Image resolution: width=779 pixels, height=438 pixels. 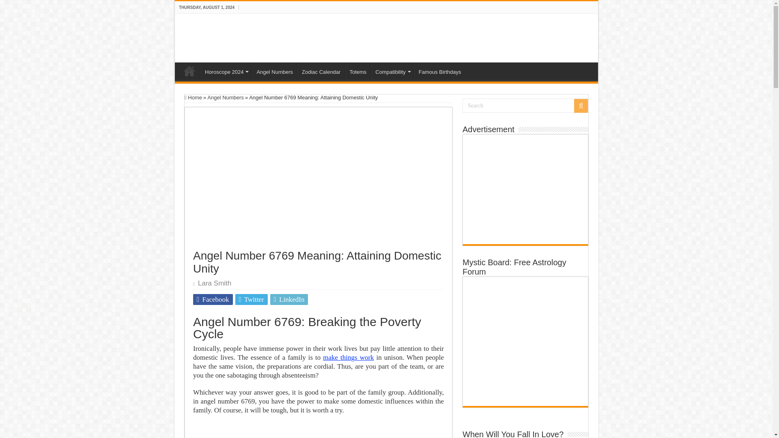 I want to click on Horoscope 2024, so click(x=226, y=71).